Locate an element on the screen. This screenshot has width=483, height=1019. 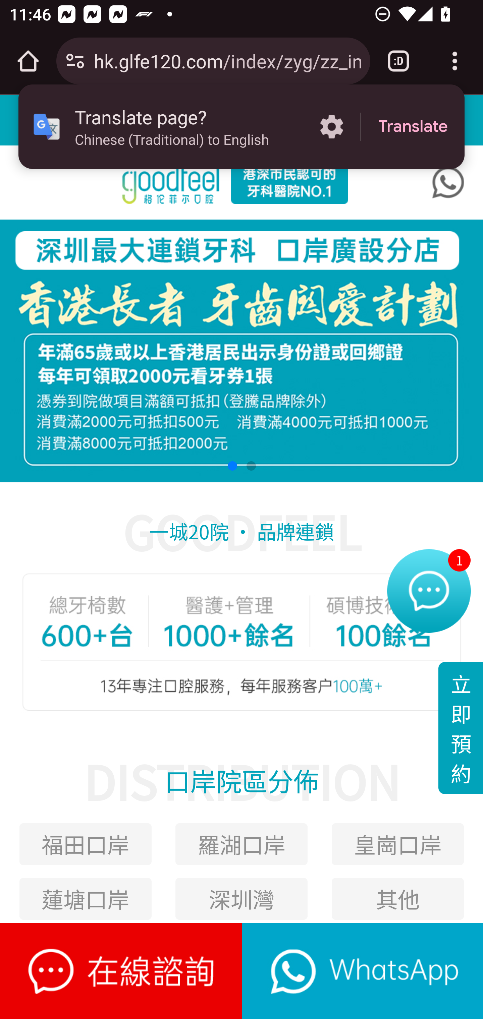
javascript:lrminiMax(); is located at coordinates (121, 971).